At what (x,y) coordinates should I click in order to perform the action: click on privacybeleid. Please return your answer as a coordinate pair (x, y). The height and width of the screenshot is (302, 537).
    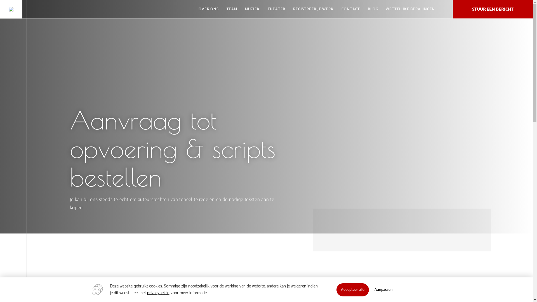
    Looking at the image, I should click on (158, 293).